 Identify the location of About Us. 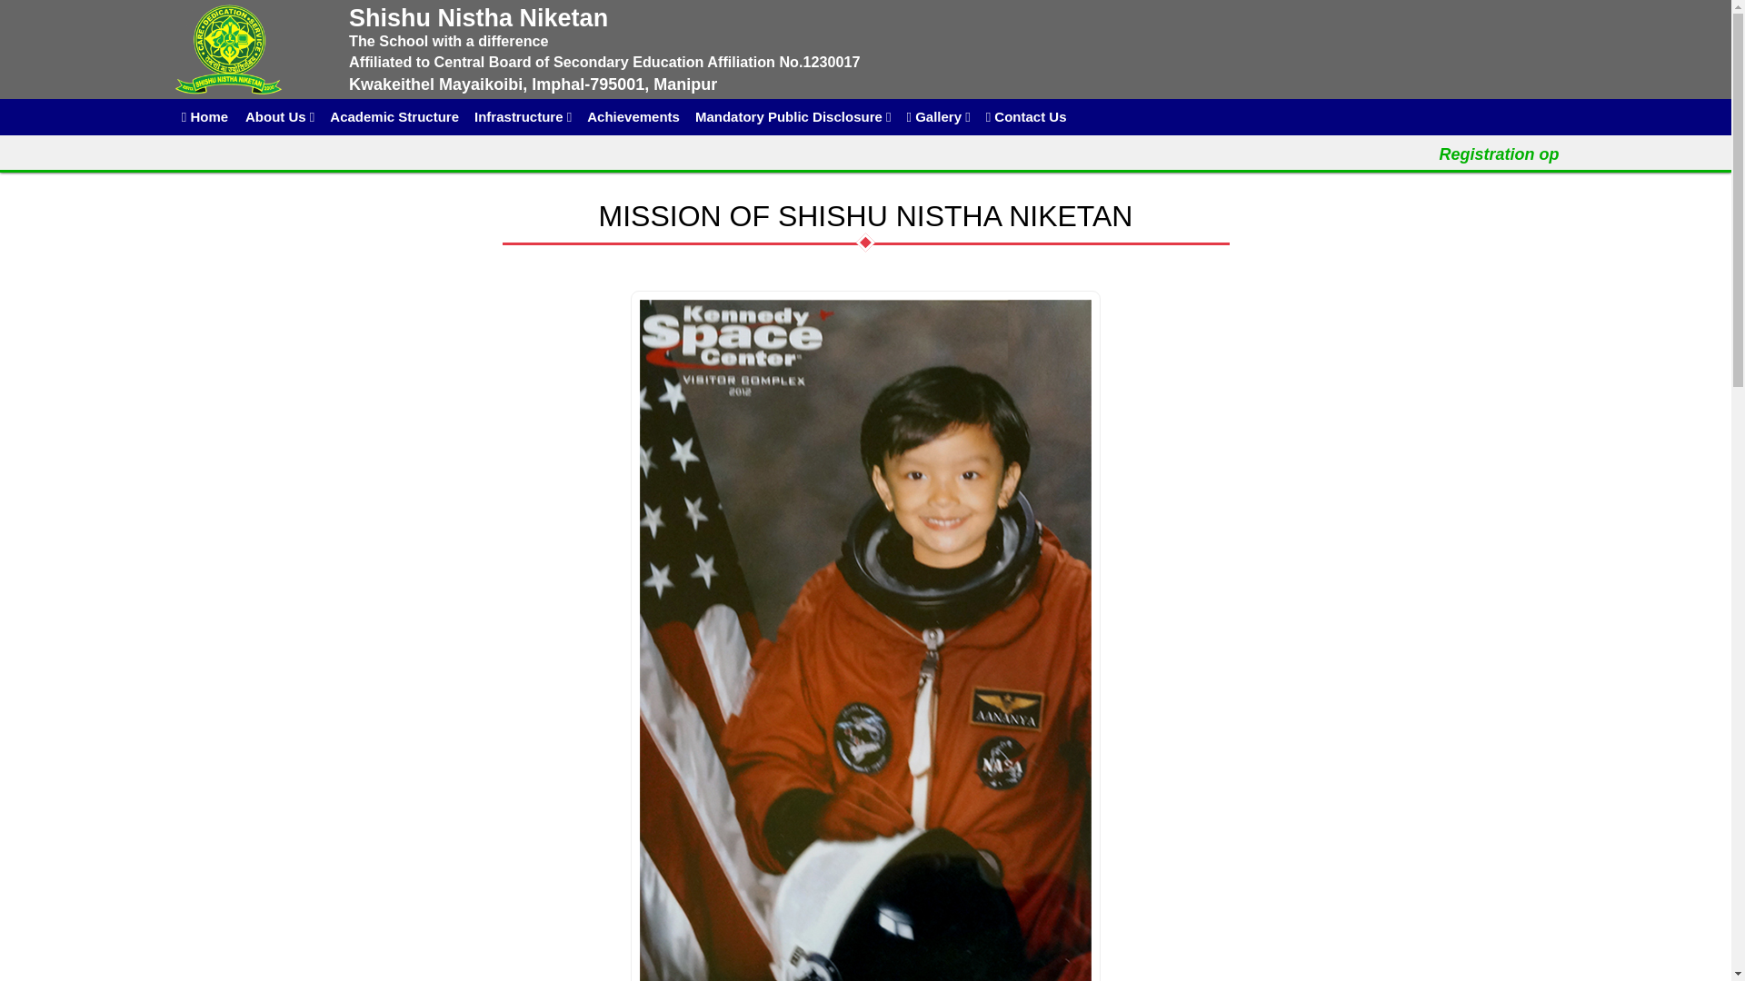
(279, 117).